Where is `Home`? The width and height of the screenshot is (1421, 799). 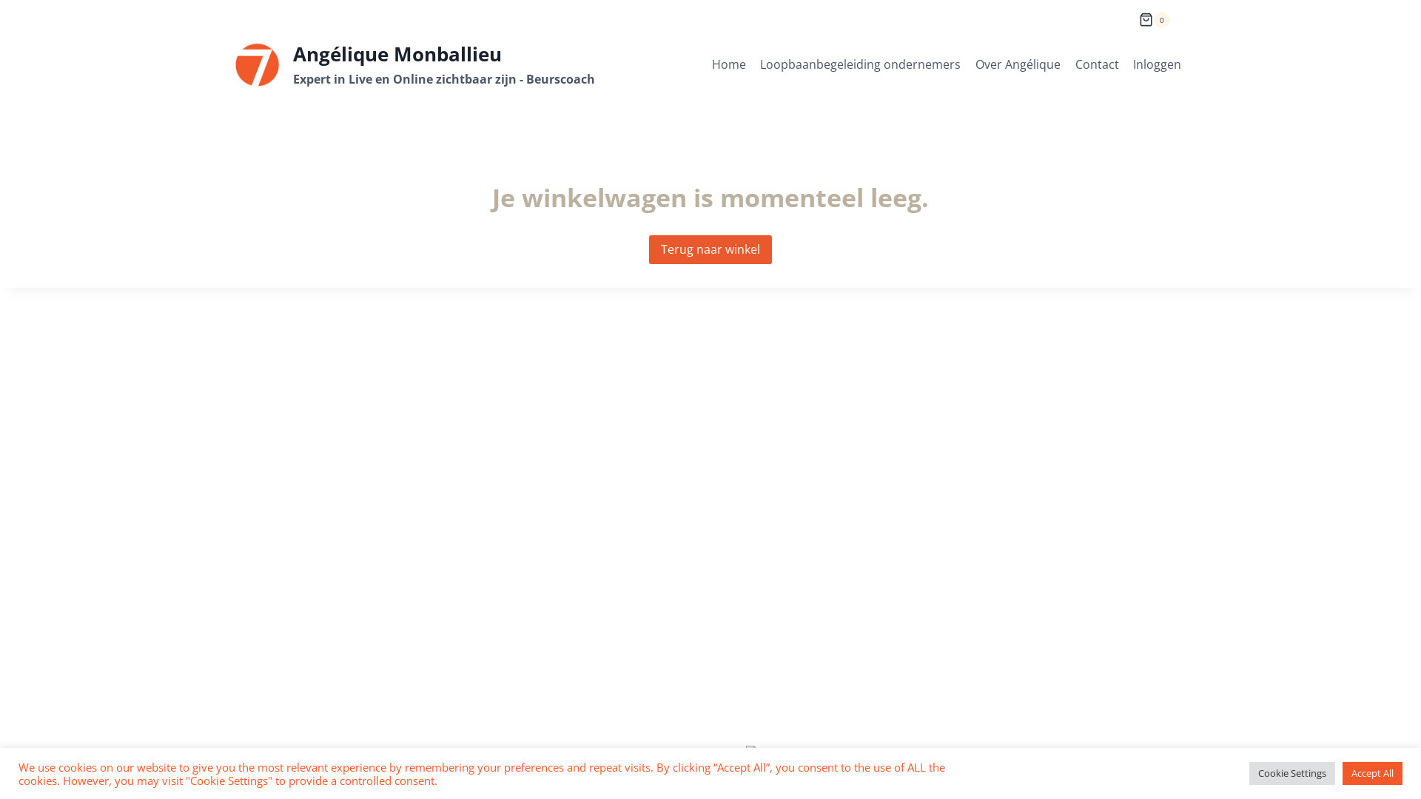 Home is located at coordinates (729, 65).